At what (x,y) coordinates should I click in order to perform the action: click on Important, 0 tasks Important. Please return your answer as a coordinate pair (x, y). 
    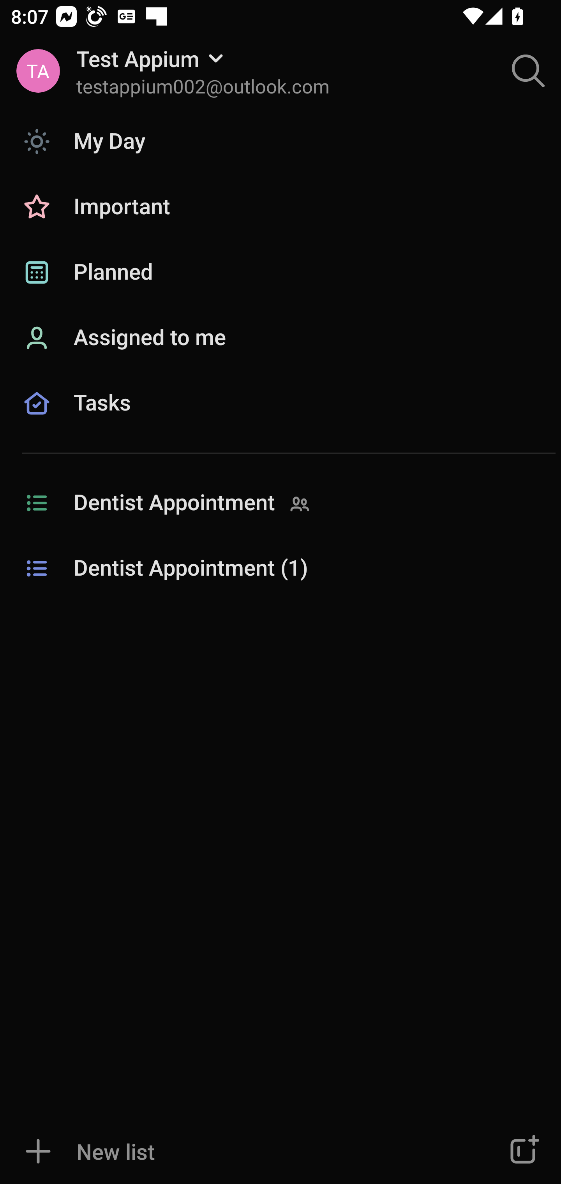
    Looking at the image, I should click on (280, 207).